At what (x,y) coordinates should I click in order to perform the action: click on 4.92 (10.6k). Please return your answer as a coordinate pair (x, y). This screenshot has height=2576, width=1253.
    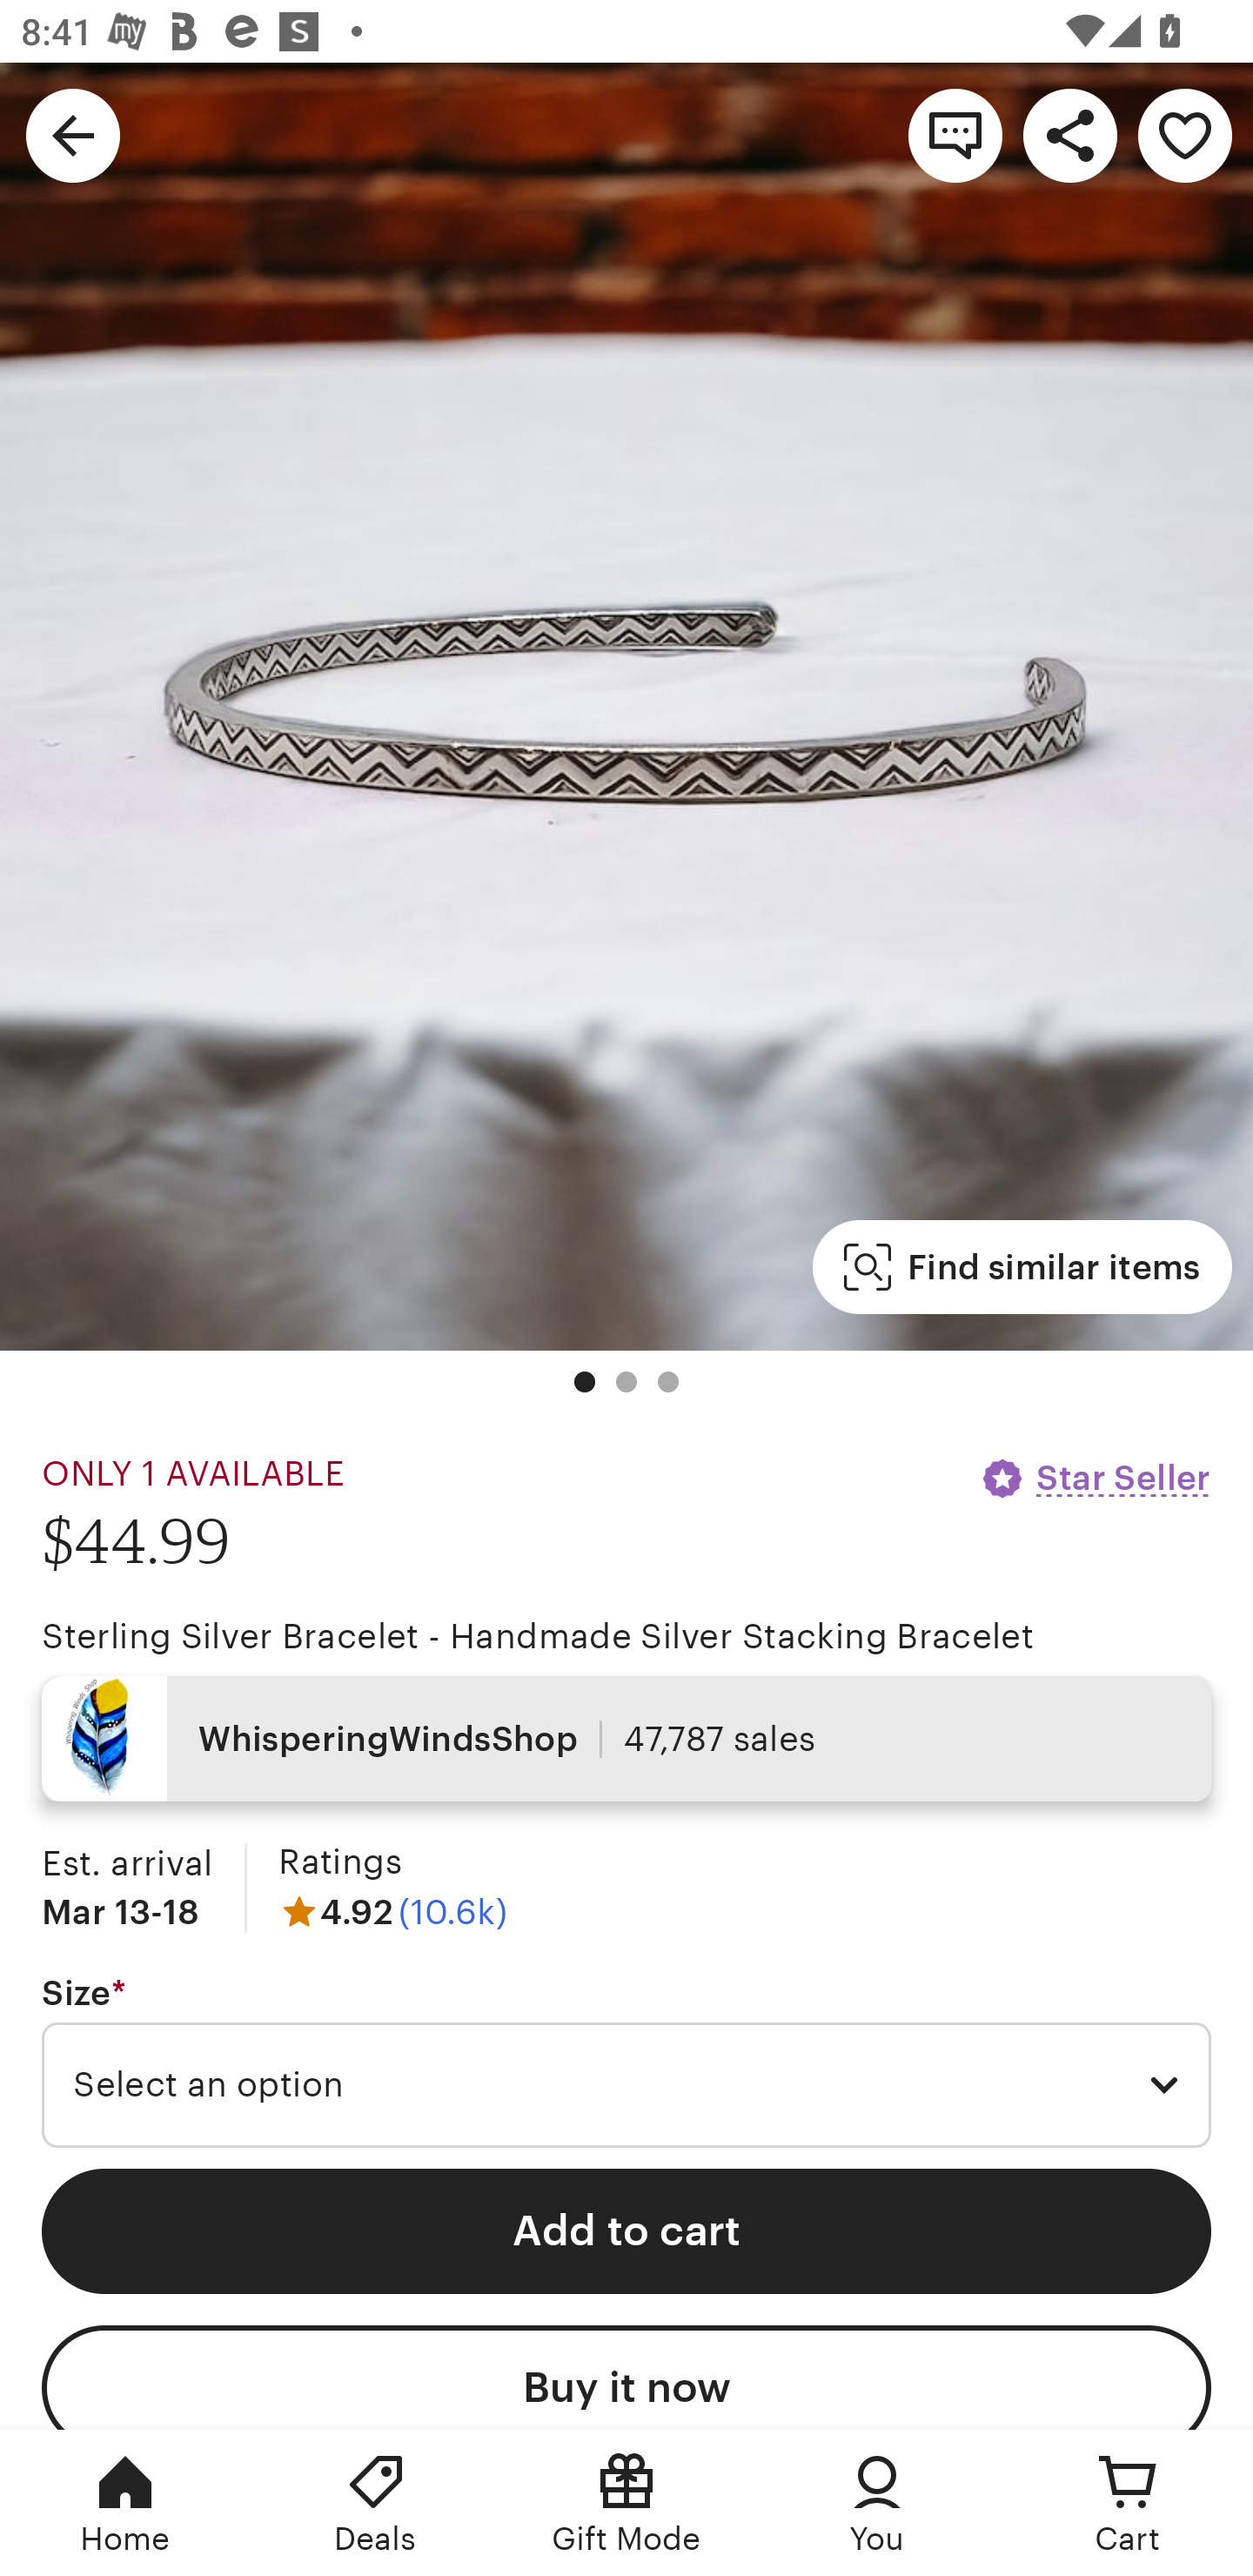
    Looking at the image, I should click on (392, 1911).